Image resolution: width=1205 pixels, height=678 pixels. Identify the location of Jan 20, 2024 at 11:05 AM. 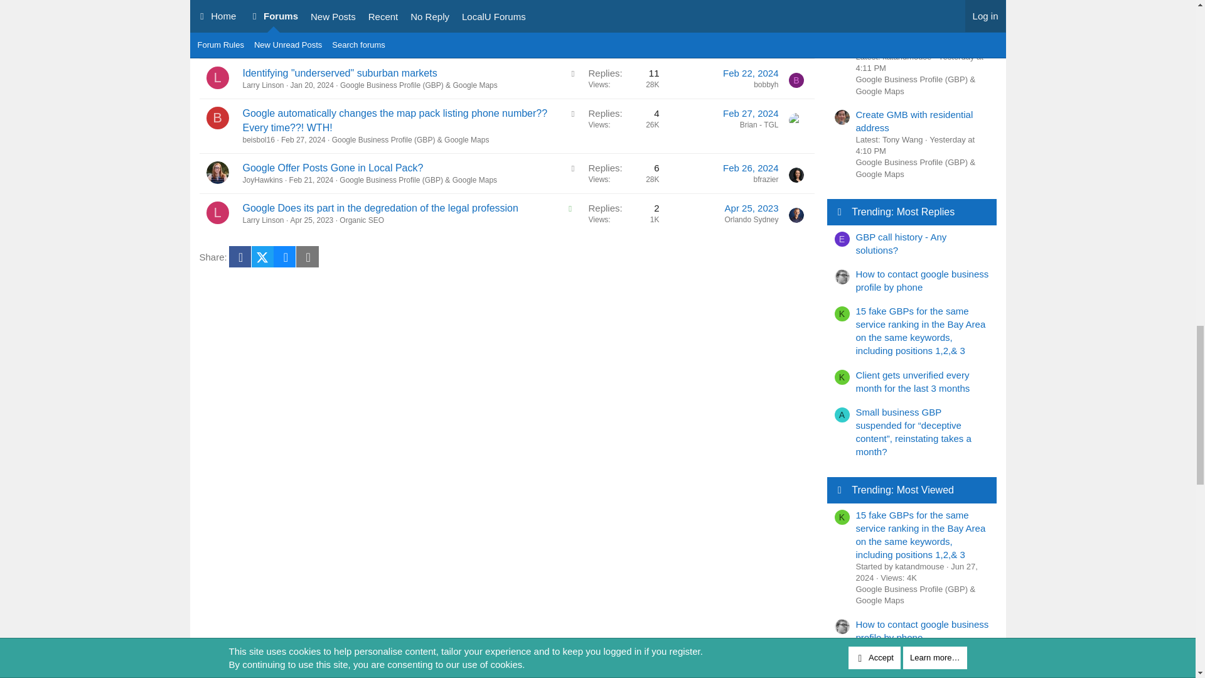
(311, 85).